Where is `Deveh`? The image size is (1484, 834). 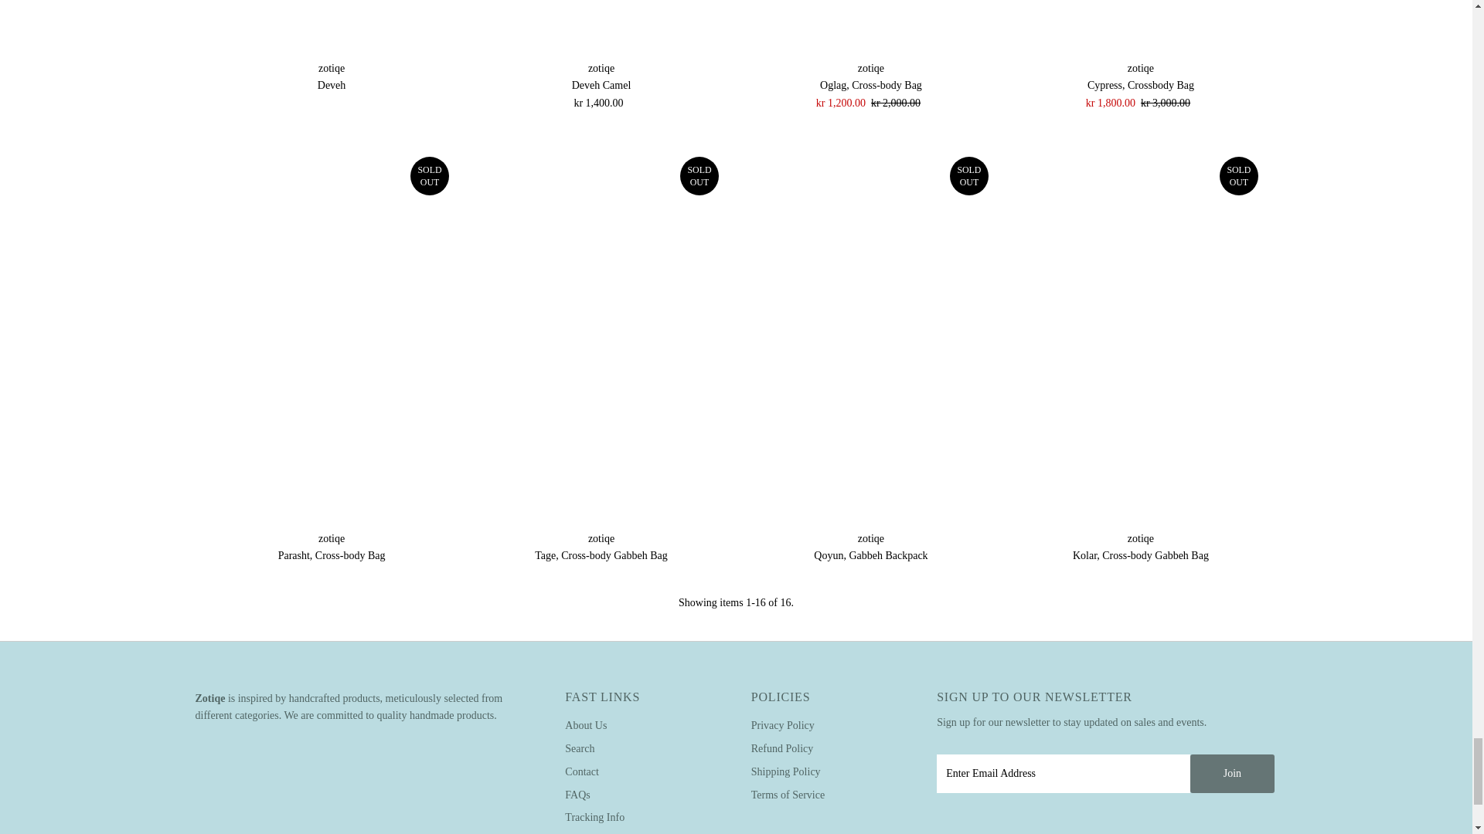
Deveh is located at coordinates (331, 27).